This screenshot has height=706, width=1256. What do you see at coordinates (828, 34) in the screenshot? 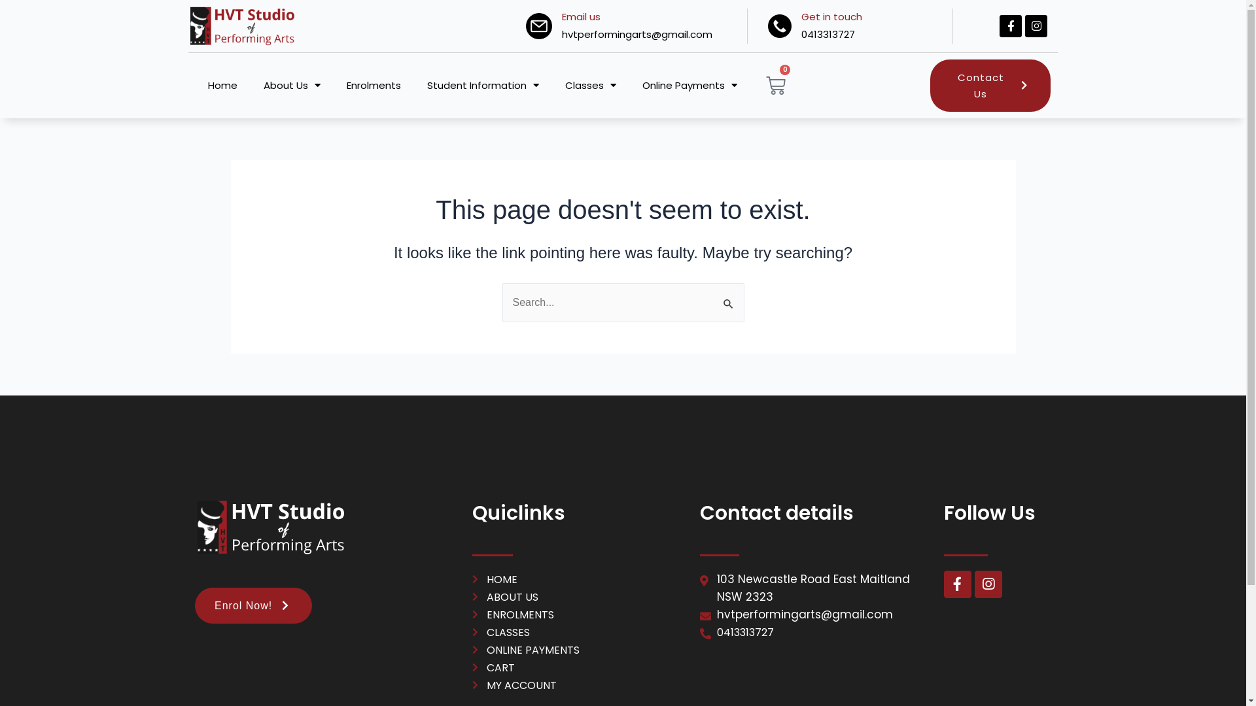
I see `0413313727` at bounding box center [828, 34].